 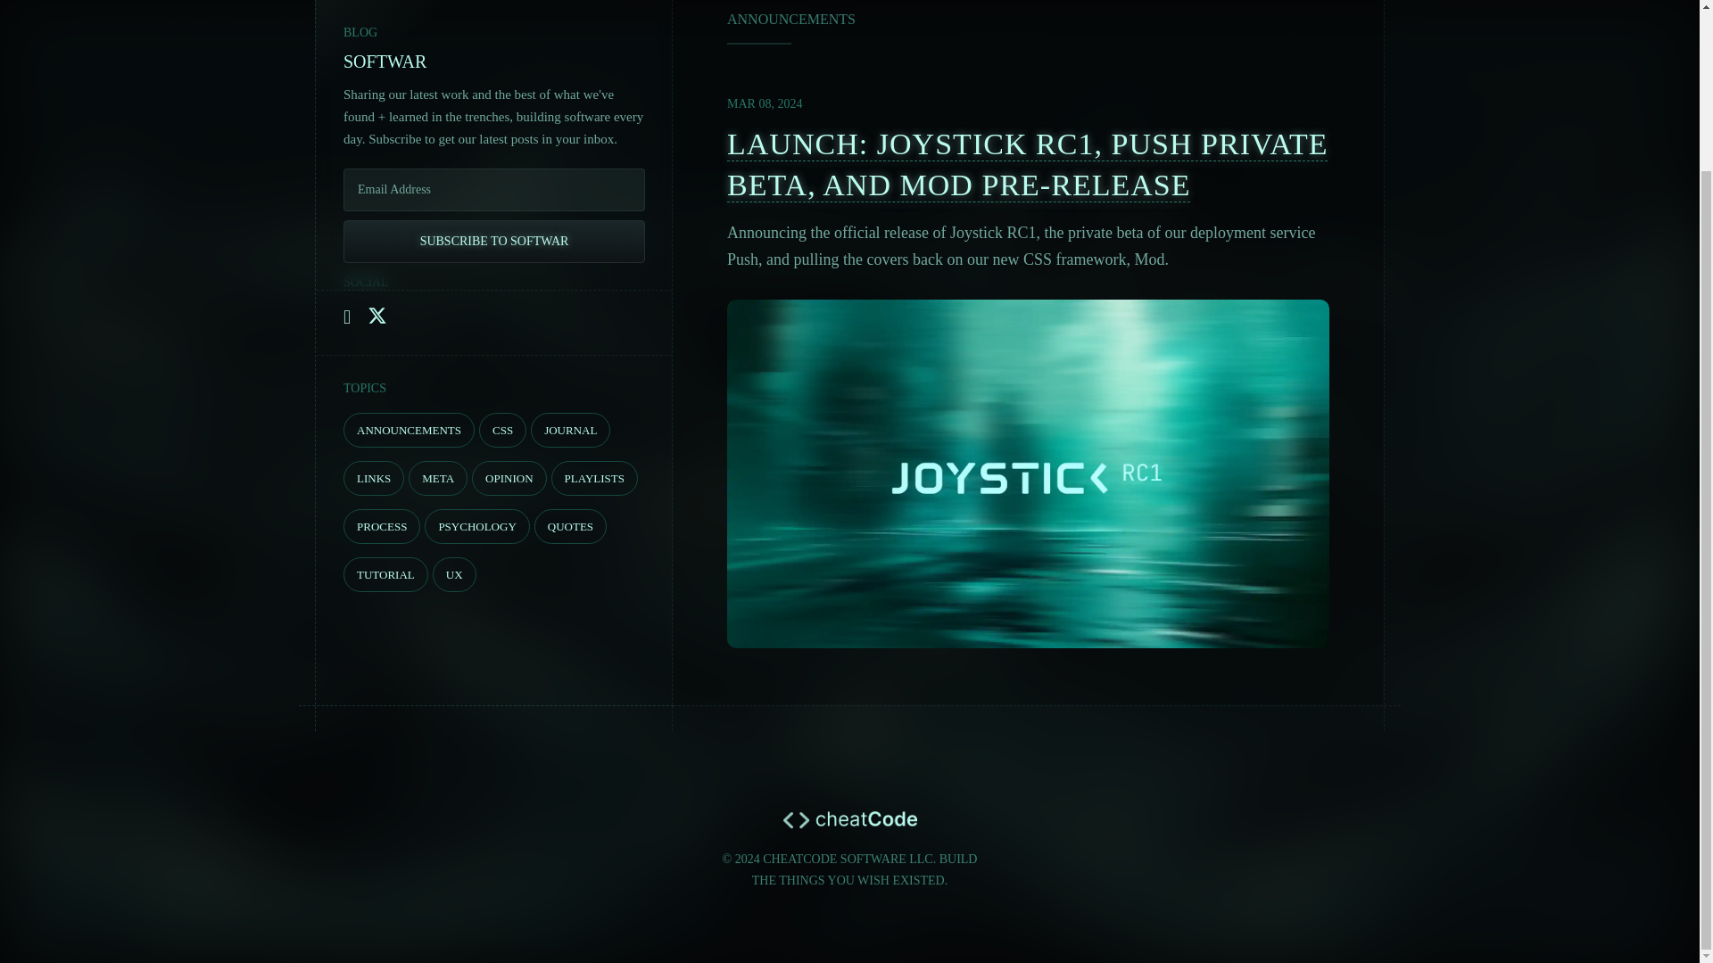 What do you see at coordinates (374, 478) in the screenshot?
I see `LINKS` at bounding box center [374, 478].